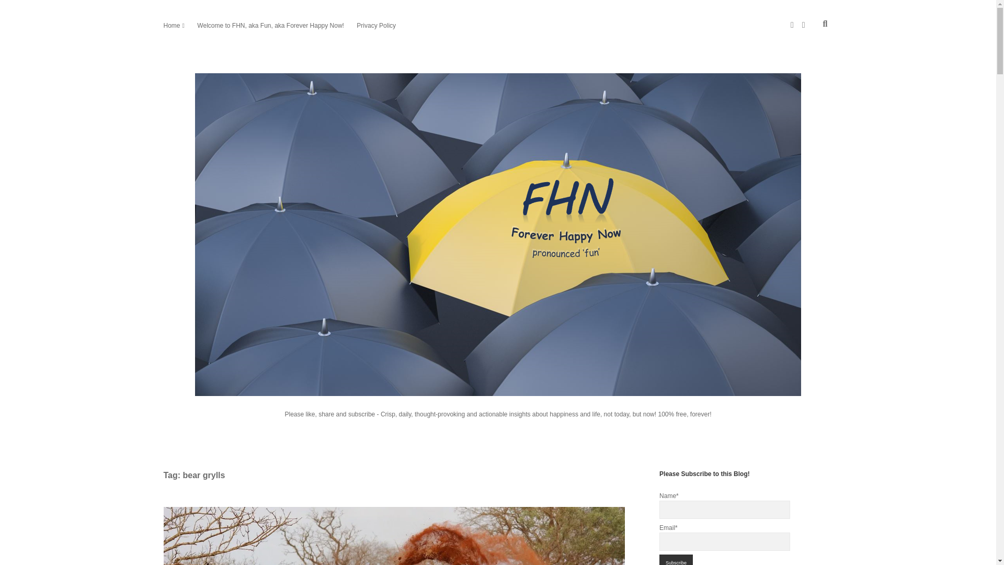 This screenshot has height=565, width=1004. Describe the element at coordinates (498, 387) in the screenshot. I see `Forever Happy Now!` at that location.